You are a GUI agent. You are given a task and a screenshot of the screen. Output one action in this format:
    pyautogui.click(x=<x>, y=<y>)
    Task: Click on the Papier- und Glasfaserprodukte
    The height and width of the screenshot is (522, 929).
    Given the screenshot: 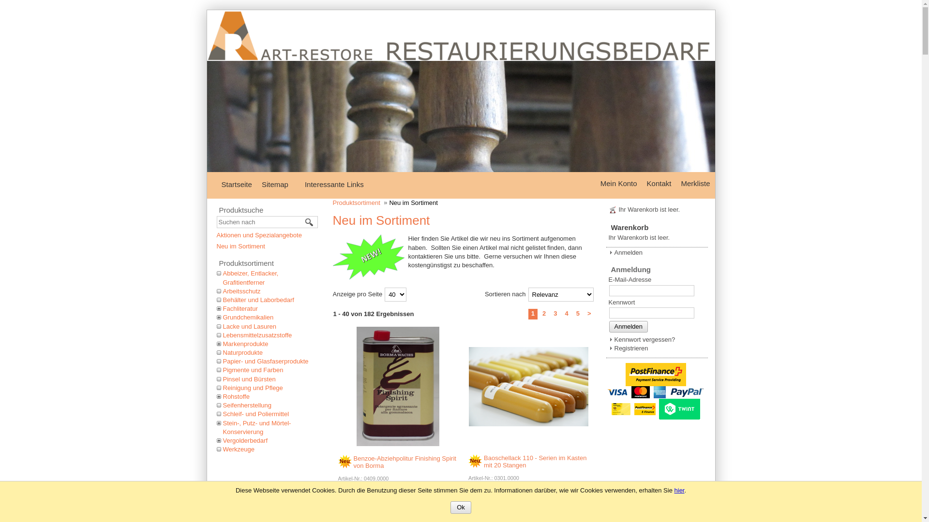 What is the action you would take?
    pyautogui.click(x=266, y=362)
    